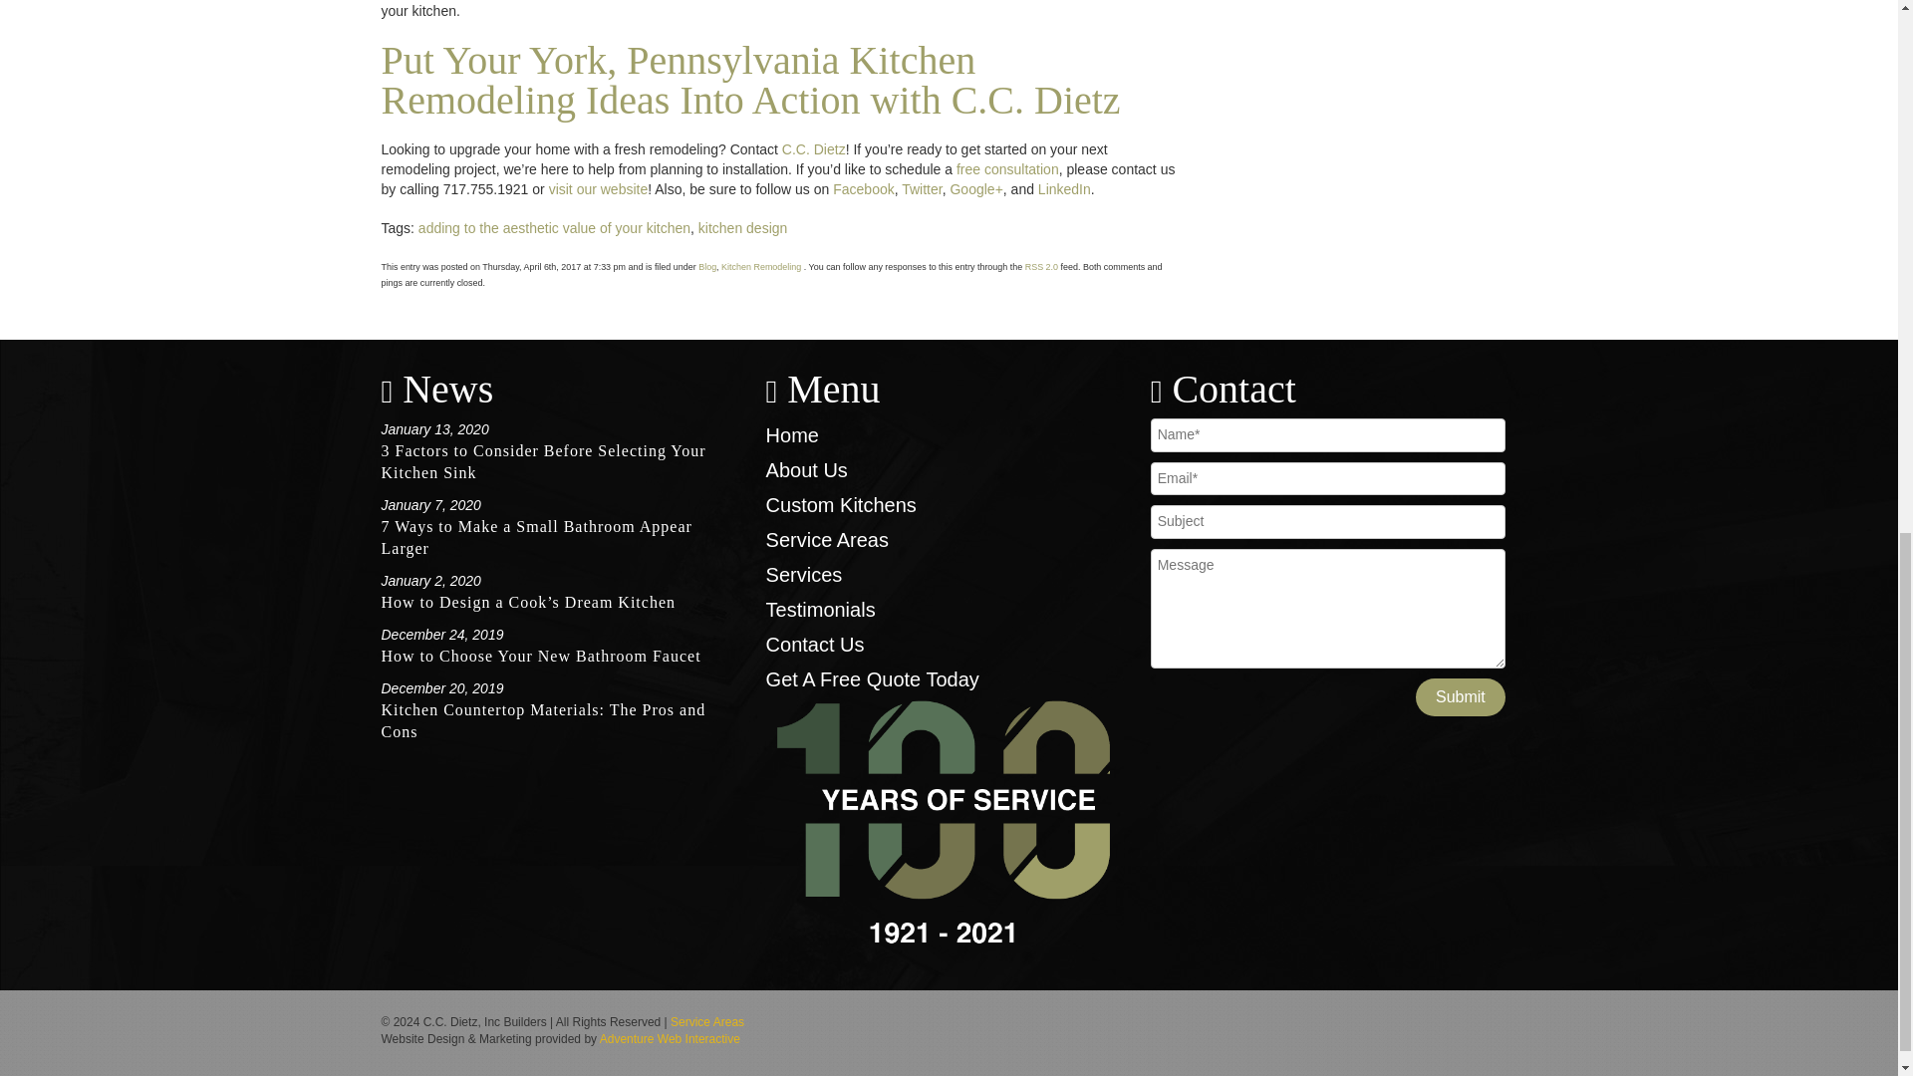 The image size is (1913, 1076). I want to click on Twitter, so click(921, 189).